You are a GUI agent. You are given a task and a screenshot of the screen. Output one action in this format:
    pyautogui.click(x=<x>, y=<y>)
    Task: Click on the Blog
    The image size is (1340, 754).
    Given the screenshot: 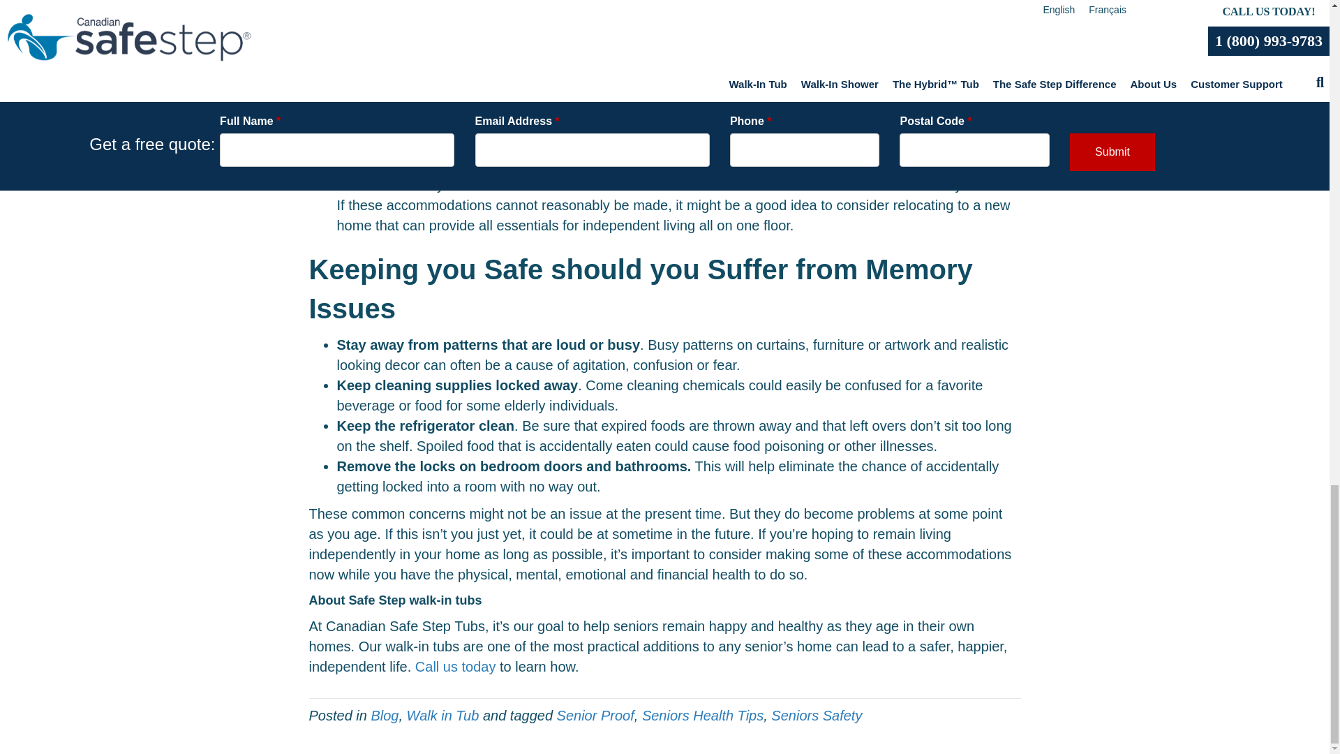 What is the action you would take?
    pyautogui.click(x=384, y=715)
    